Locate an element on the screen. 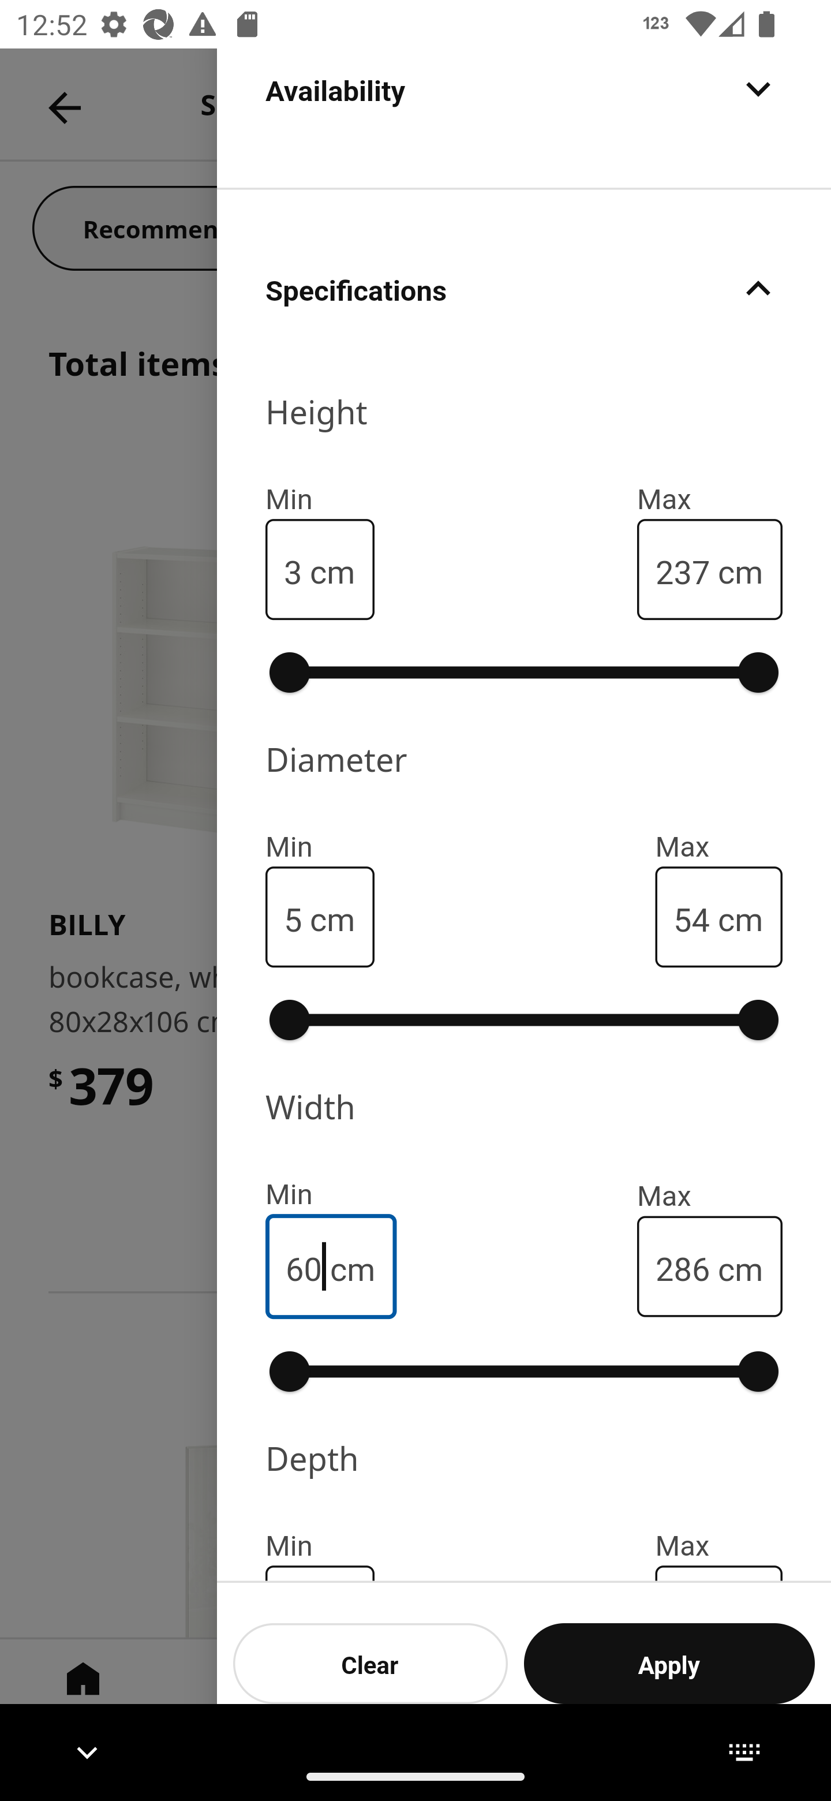   cm 3 is located at coordinates (320, 569).